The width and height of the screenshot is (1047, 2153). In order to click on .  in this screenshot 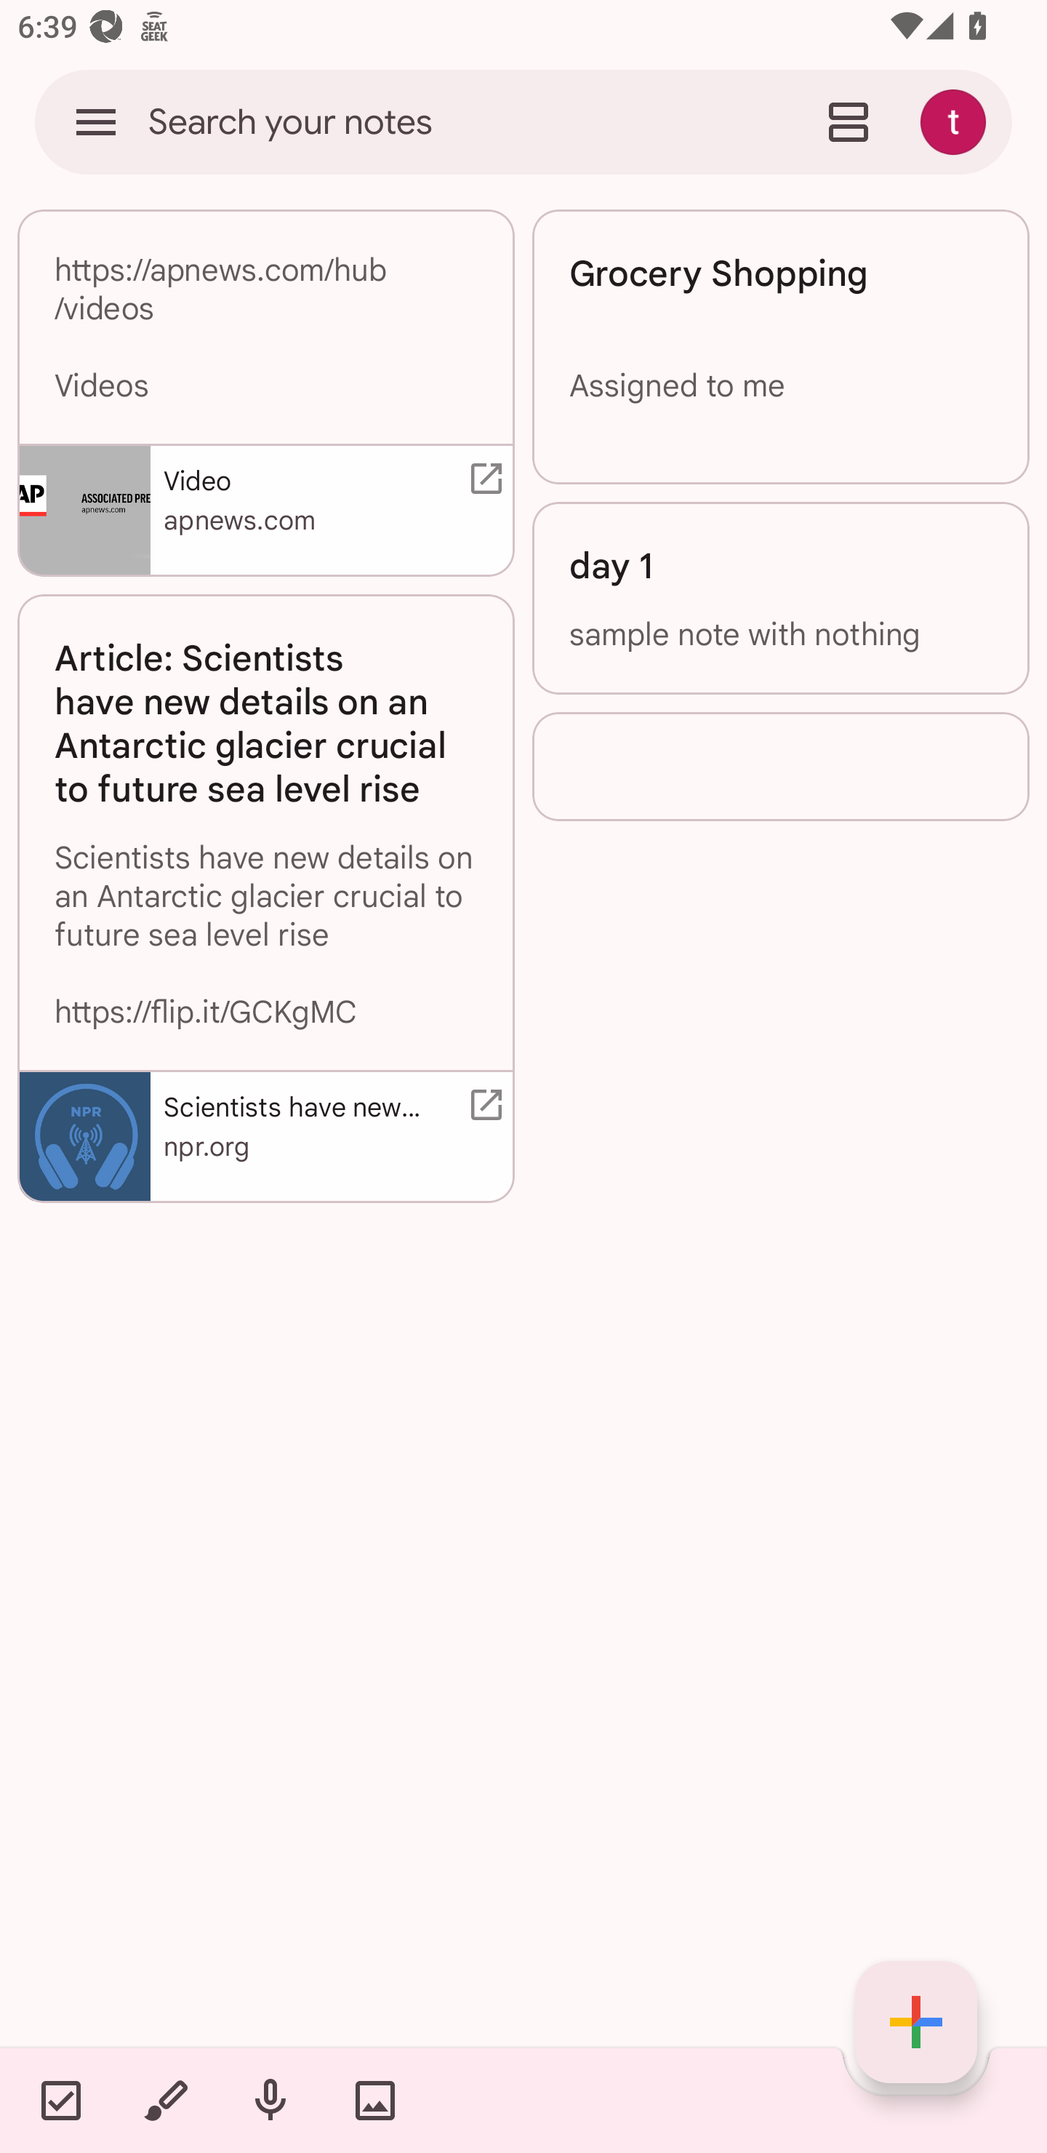, I will do `click(780, 766)`.